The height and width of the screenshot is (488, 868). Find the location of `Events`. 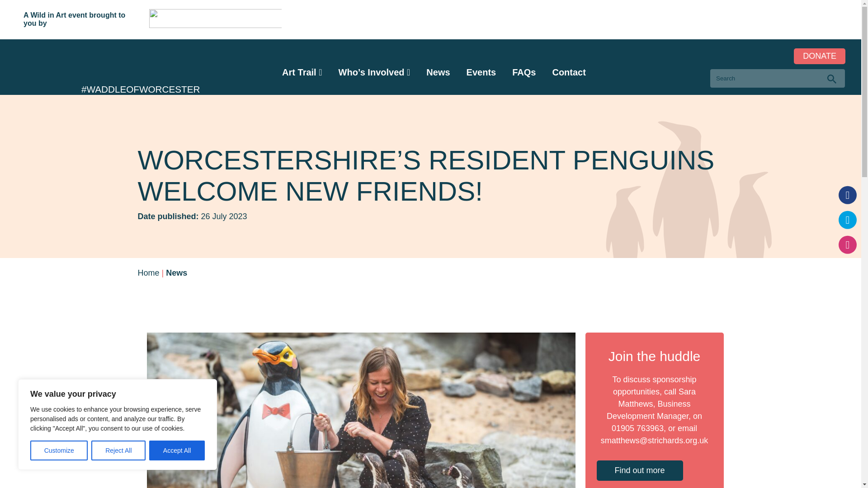

Events is located at coordinates (481, 72).